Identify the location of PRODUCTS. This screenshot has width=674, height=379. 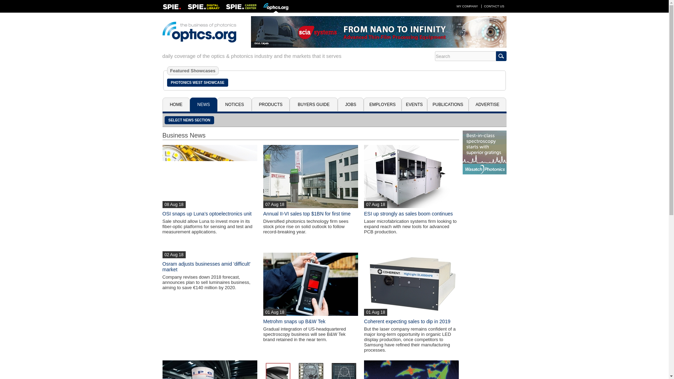
(270, 104).